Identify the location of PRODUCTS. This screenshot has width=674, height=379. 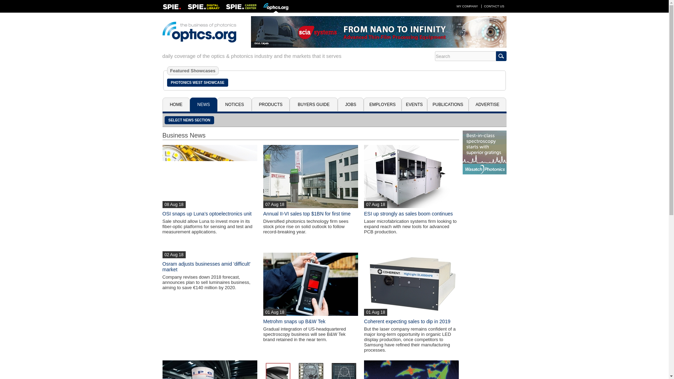
(270, 104).